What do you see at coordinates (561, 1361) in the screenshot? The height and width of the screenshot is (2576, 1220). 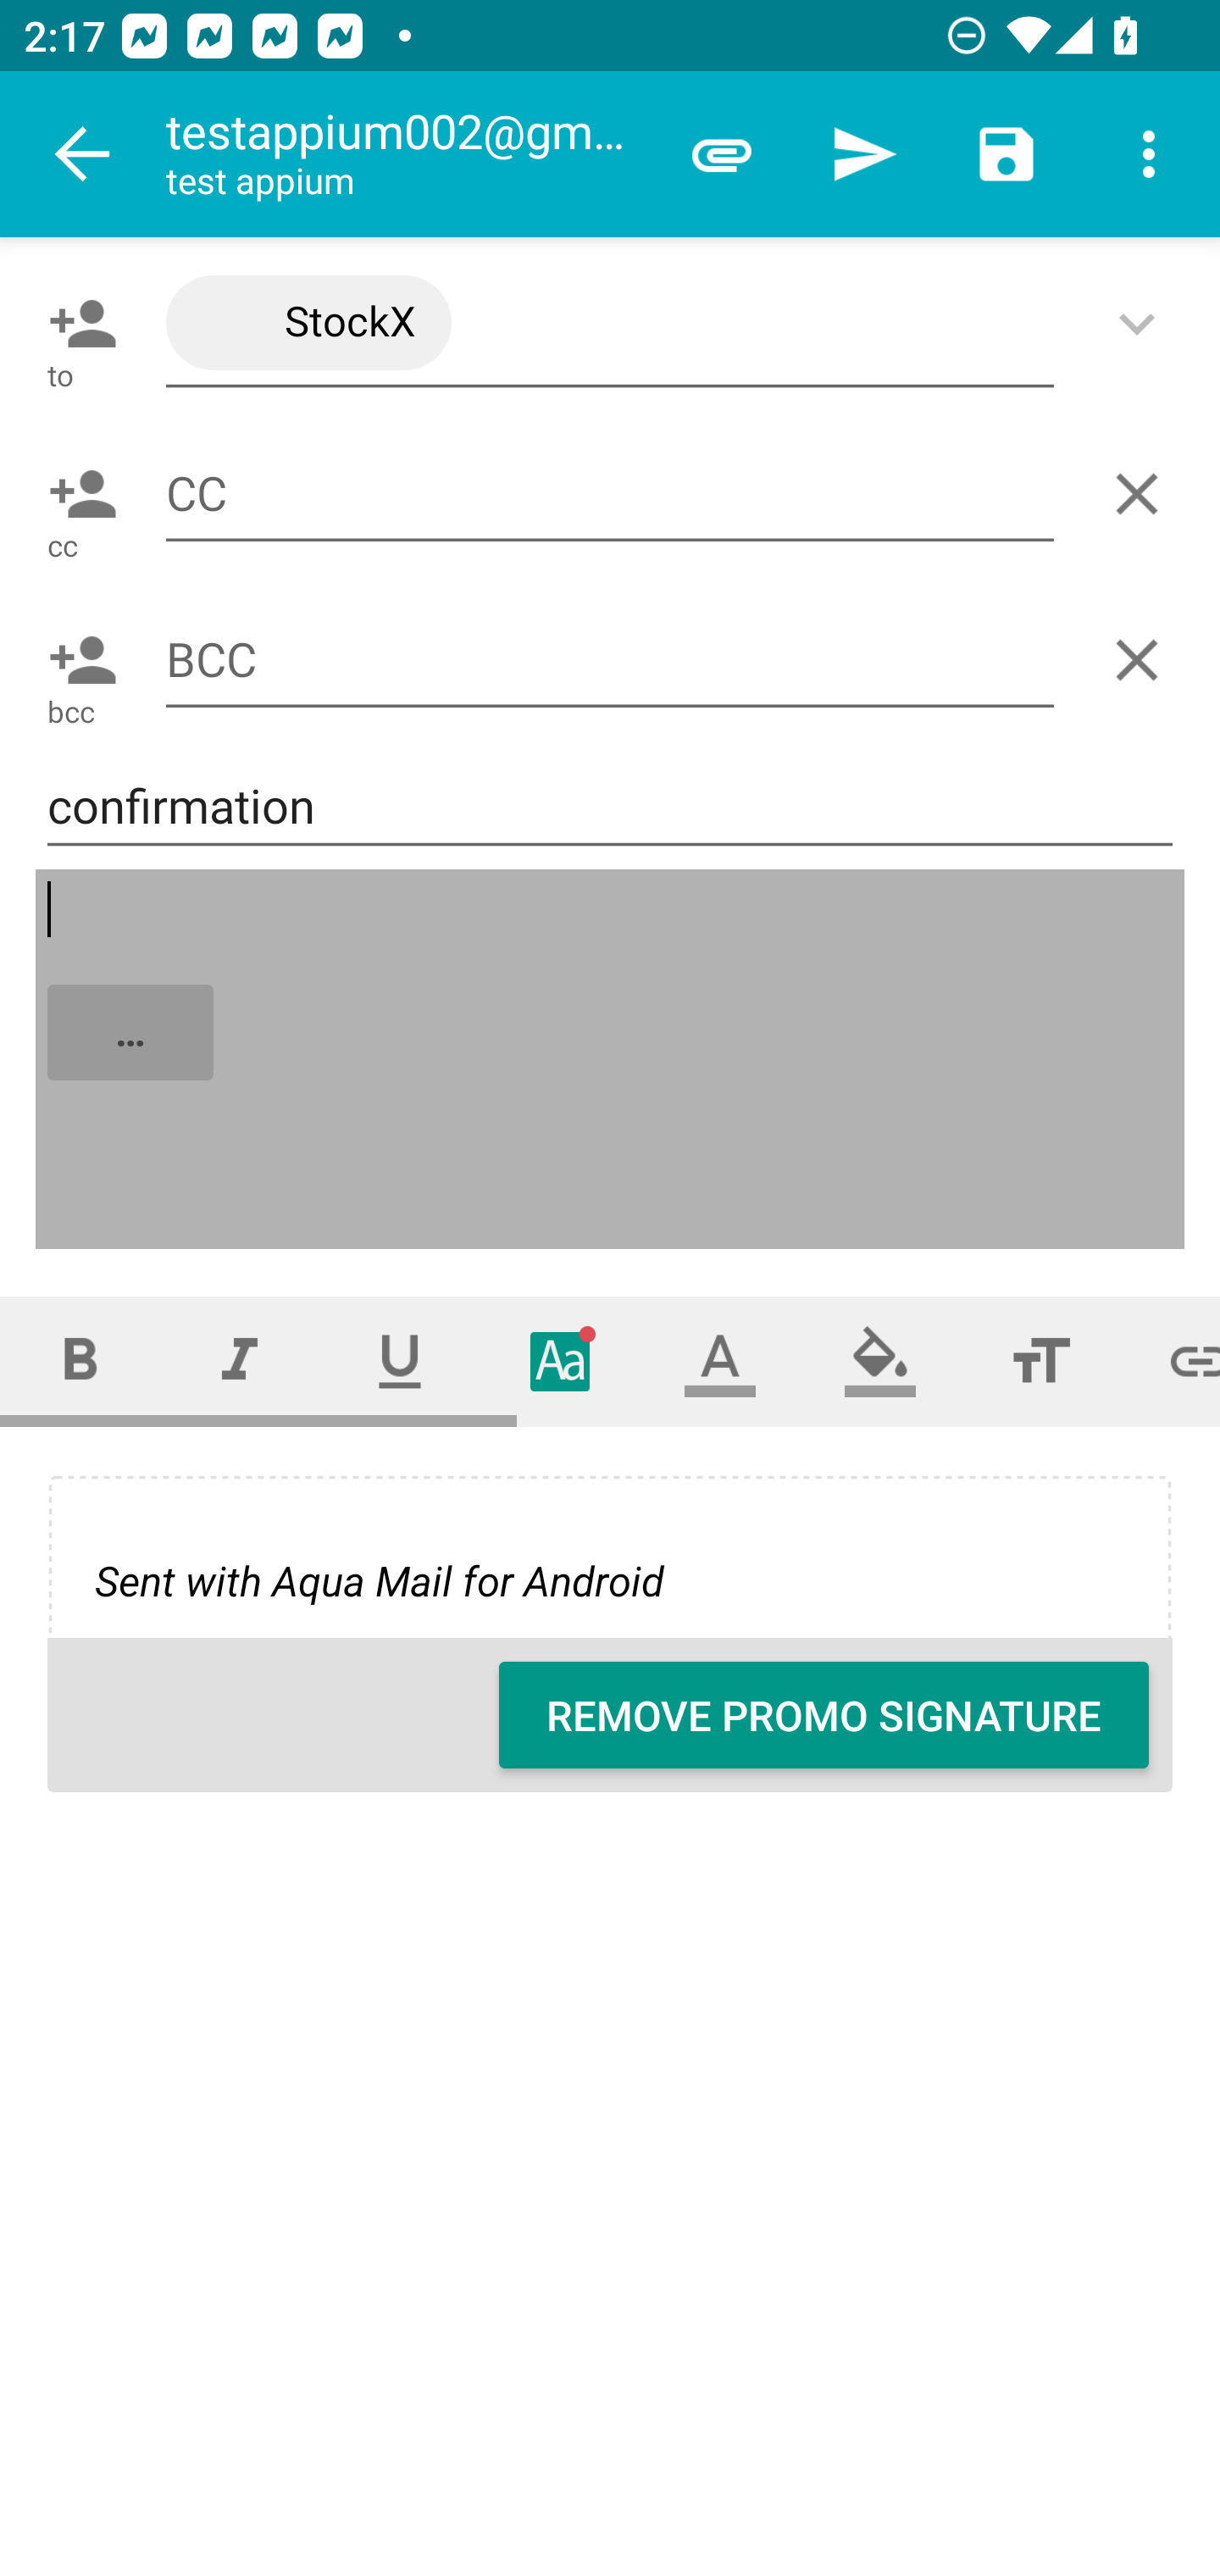 I see `Typeface (font)` at bounding box center [561, 1361].